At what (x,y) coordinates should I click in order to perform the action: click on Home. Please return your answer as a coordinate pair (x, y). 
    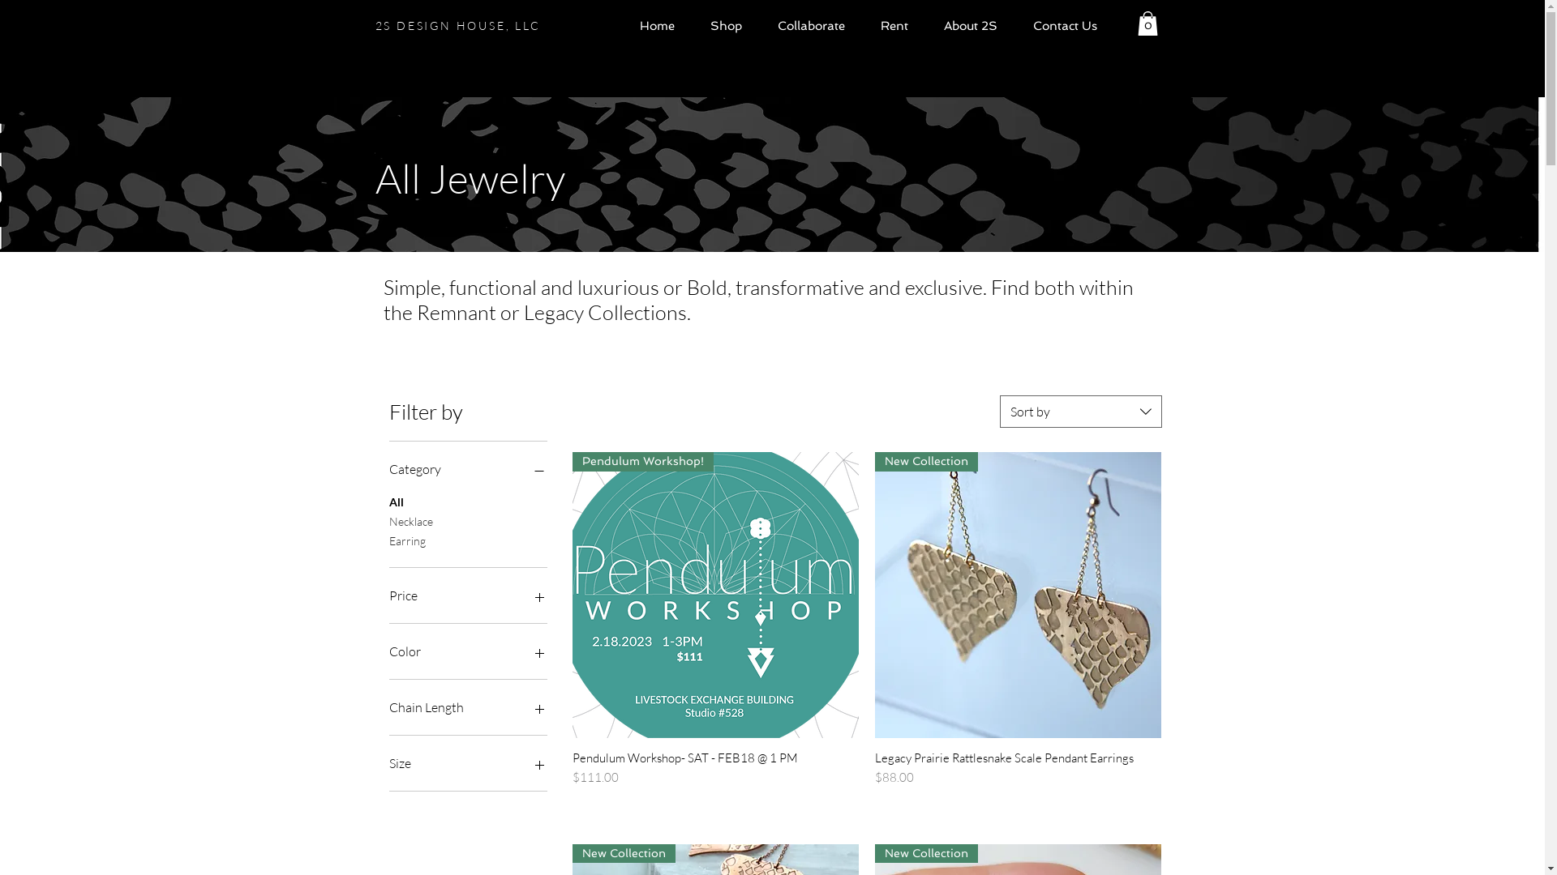
    Looking at the image, I should click on (657, 24).